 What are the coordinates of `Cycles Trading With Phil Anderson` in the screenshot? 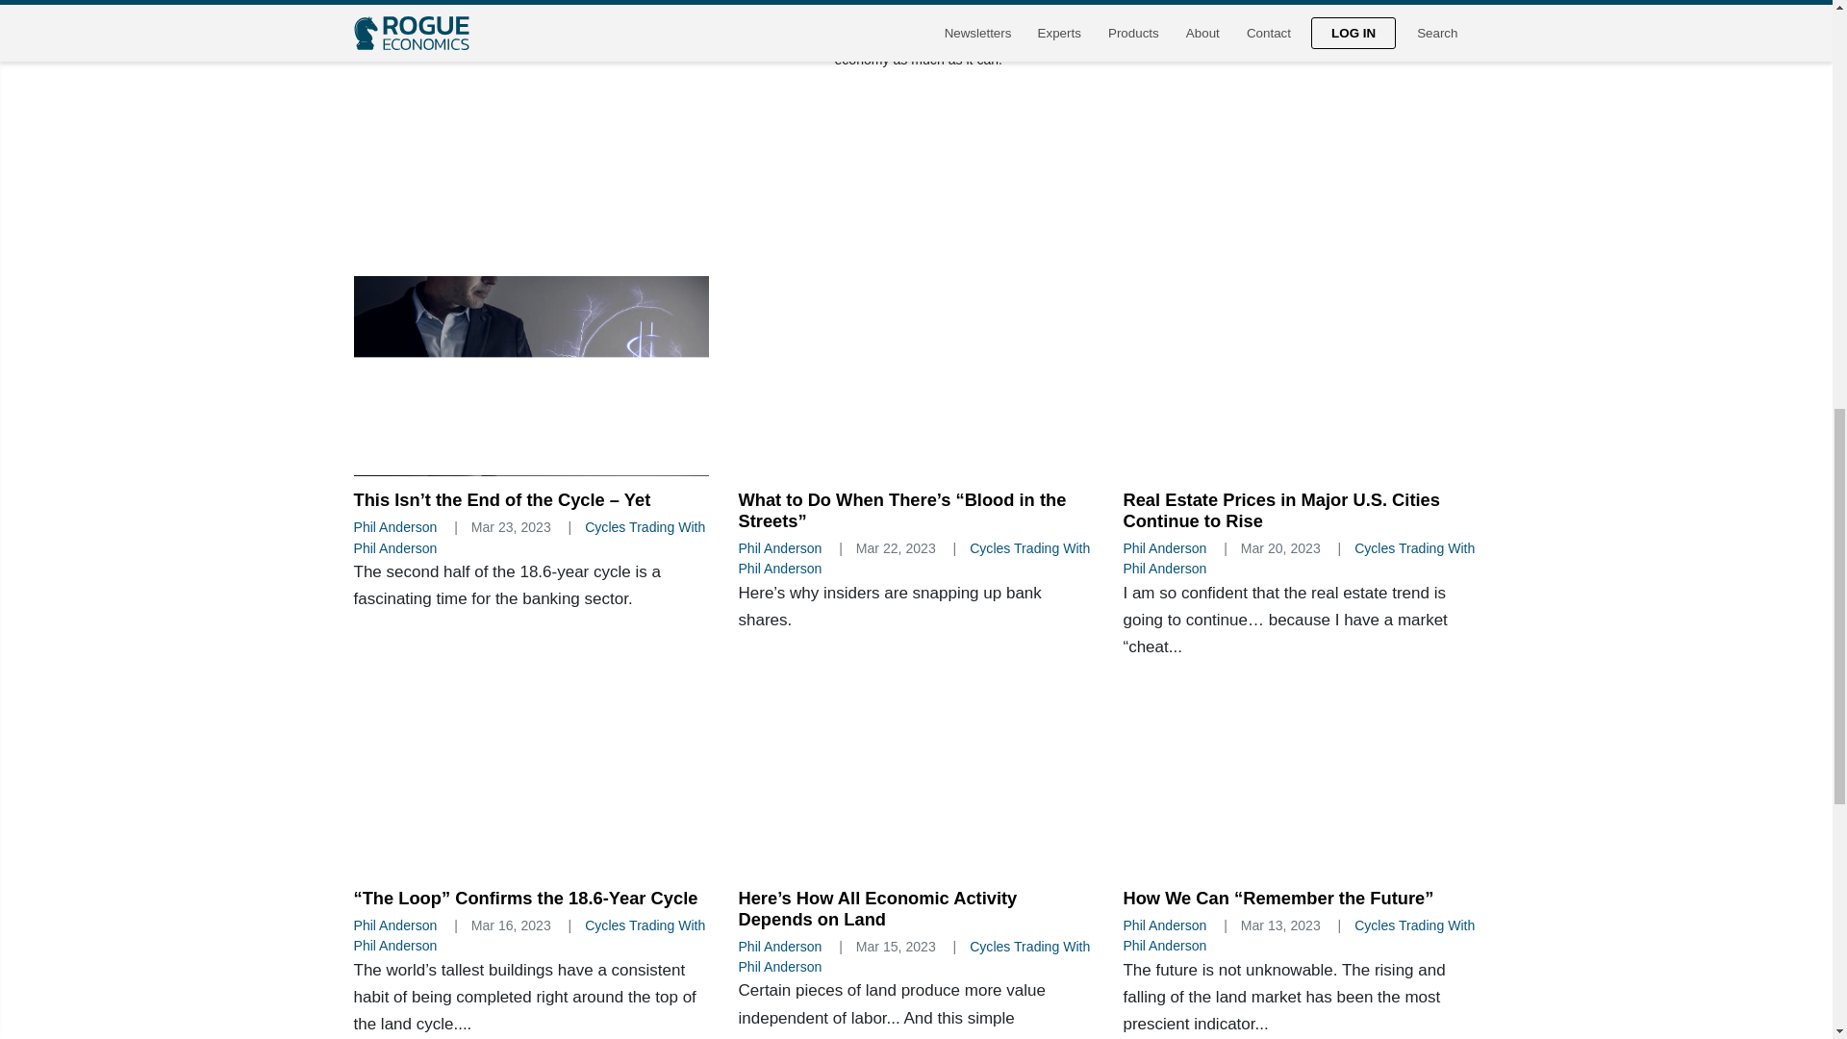 It's located at (1170, 19).